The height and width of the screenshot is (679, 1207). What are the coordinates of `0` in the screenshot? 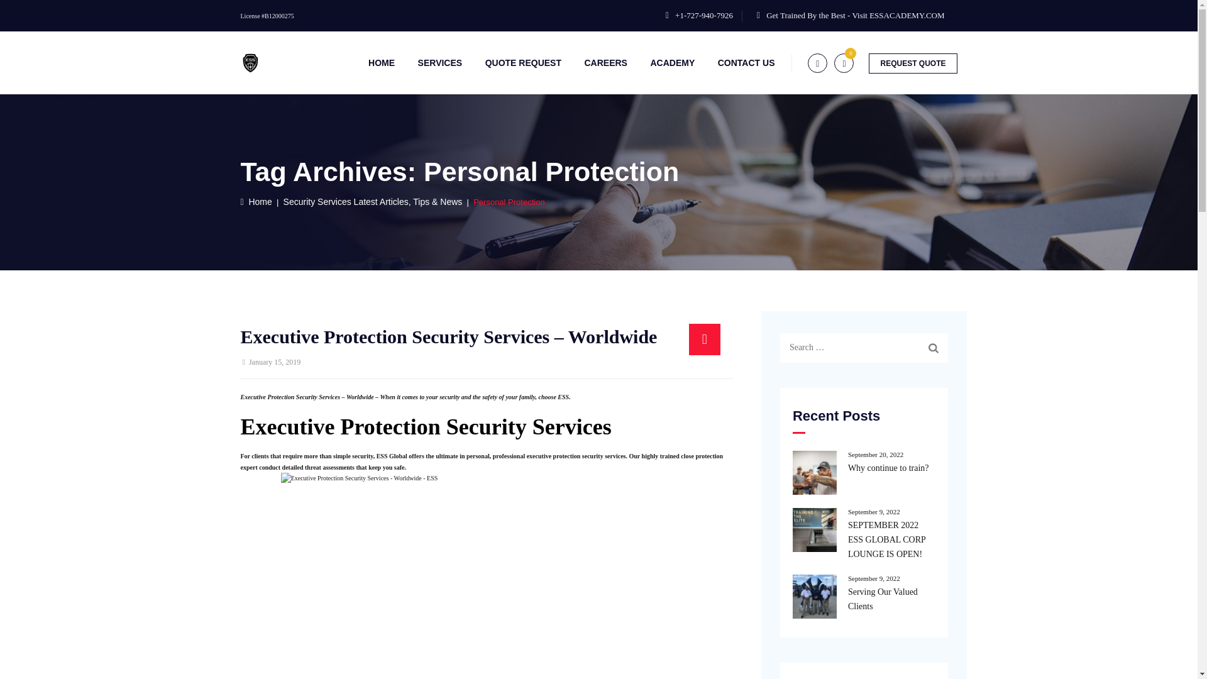 It's located at (844, 63).